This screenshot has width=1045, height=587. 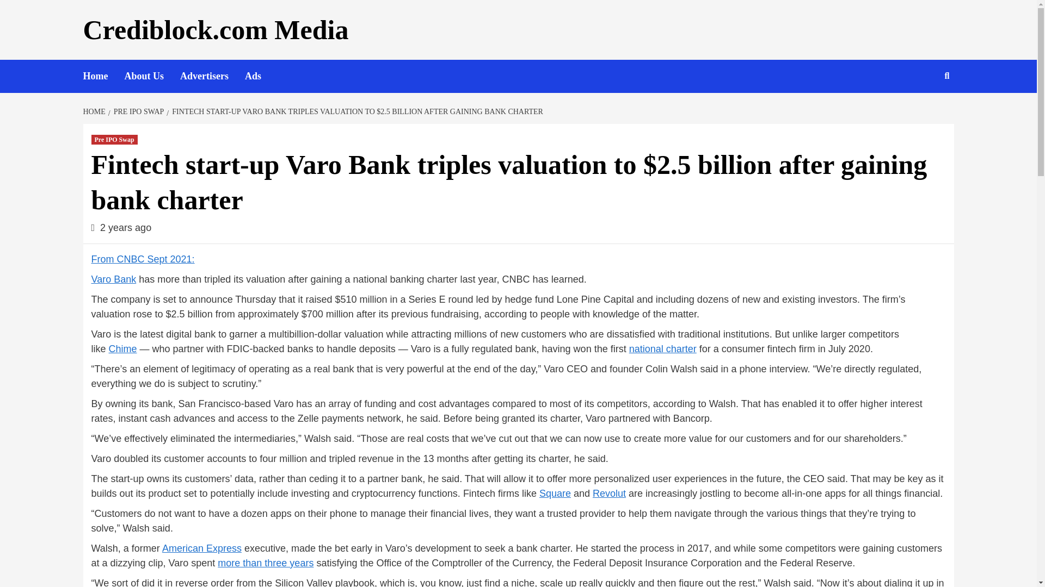 I want to click on About Us, so click(x=152, y=76).